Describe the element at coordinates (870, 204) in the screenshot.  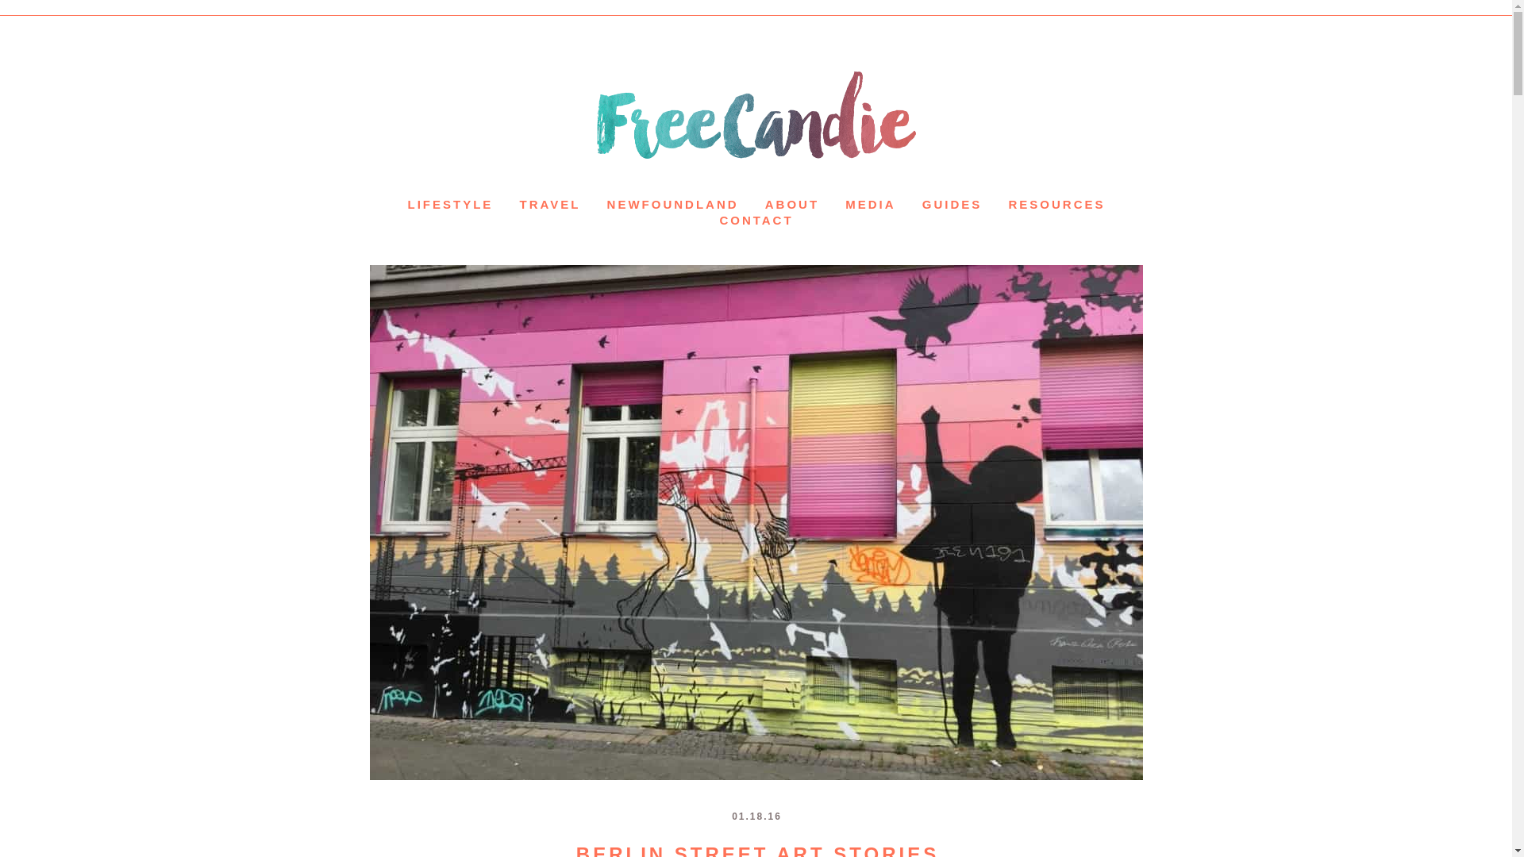
I see `MEDIA` at that location.